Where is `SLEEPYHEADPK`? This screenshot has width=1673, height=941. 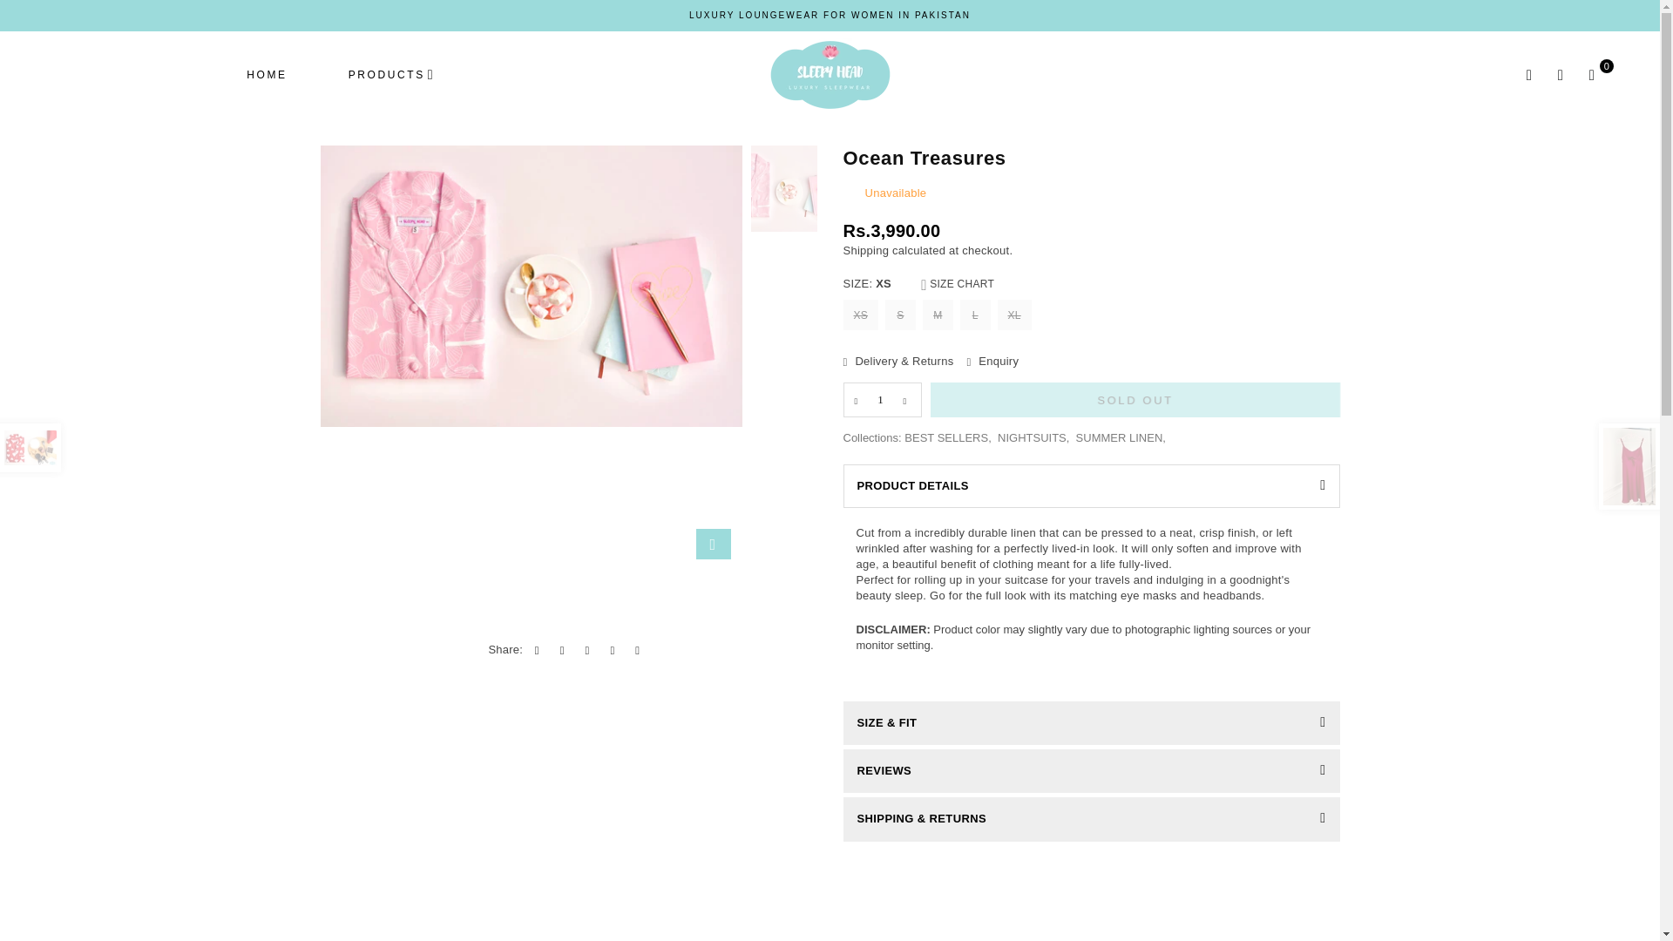 SLEEPYHEADPK is located at coordinates (830, 75).